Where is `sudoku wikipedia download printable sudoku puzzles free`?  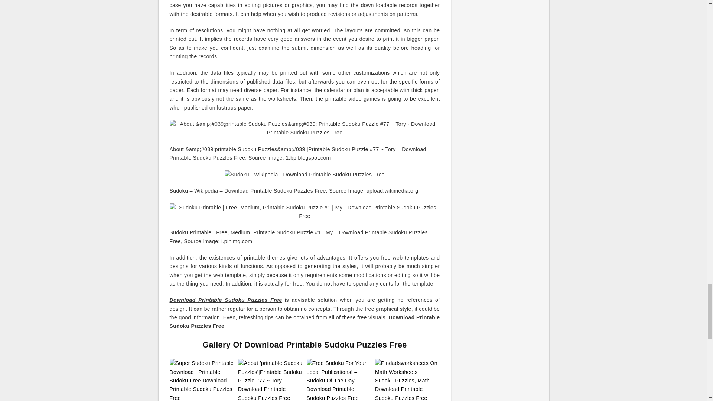 sudoku wikipedia download printable sudoku puzzles free is located at coordinates (305, 175).